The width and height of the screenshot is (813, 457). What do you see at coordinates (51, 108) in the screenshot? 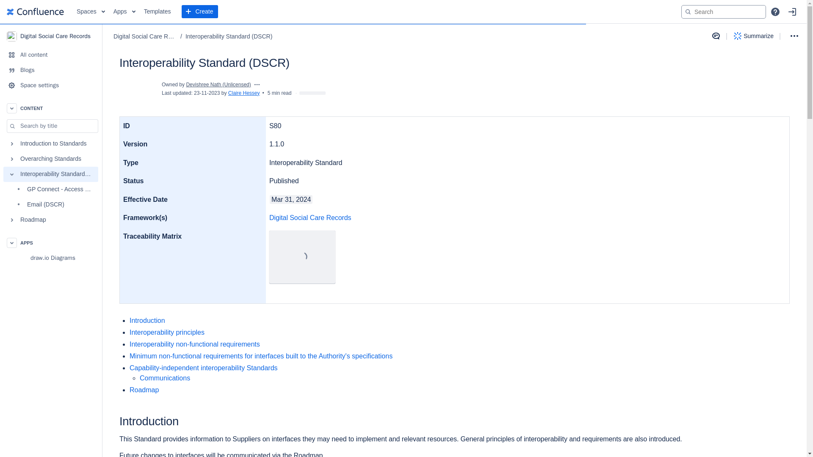
I see `CONTENT` at bounding box center [51, 108].